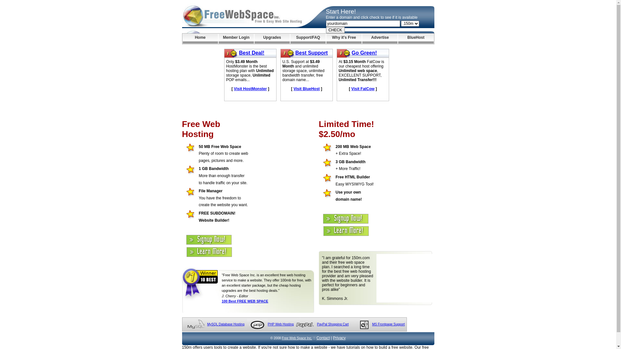 The width and height of the screenshot is (621, 349). What do you see at coordinates (332, 324) in the screenshot?
I see `PayPal Shopping Cart` at bounding box center [332, 324].